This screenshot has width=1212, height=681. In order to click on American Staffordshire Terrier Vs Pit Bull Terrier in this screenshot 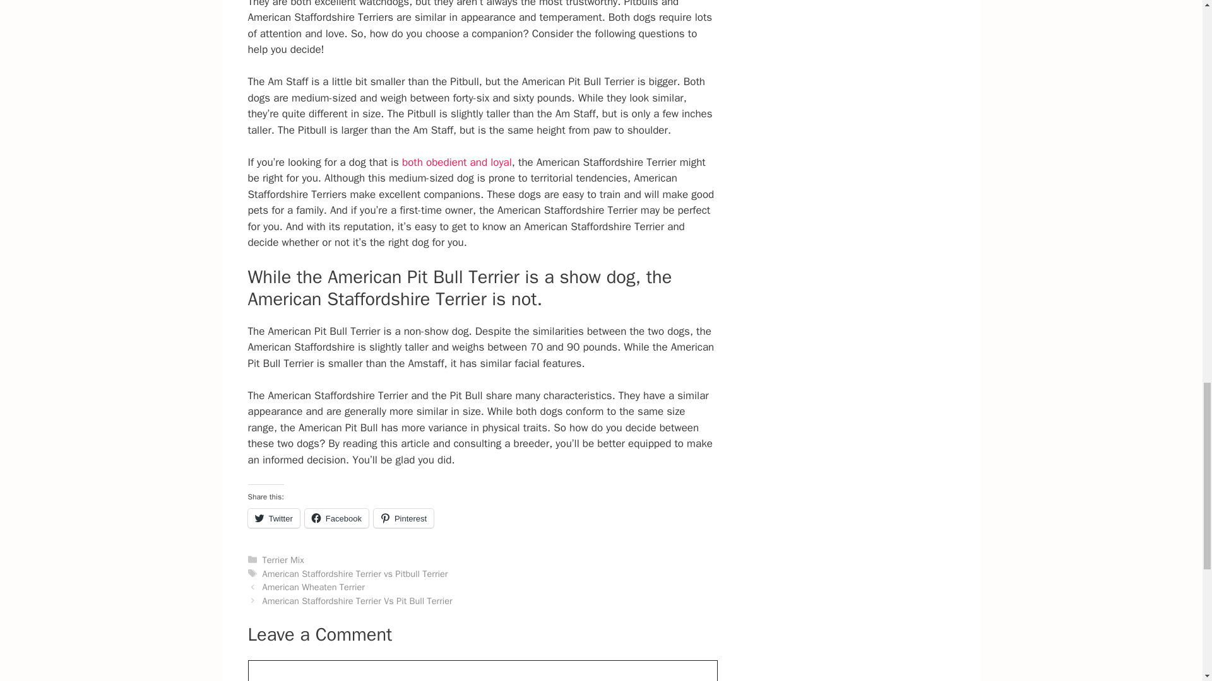, I will do `click(357, 600)`.